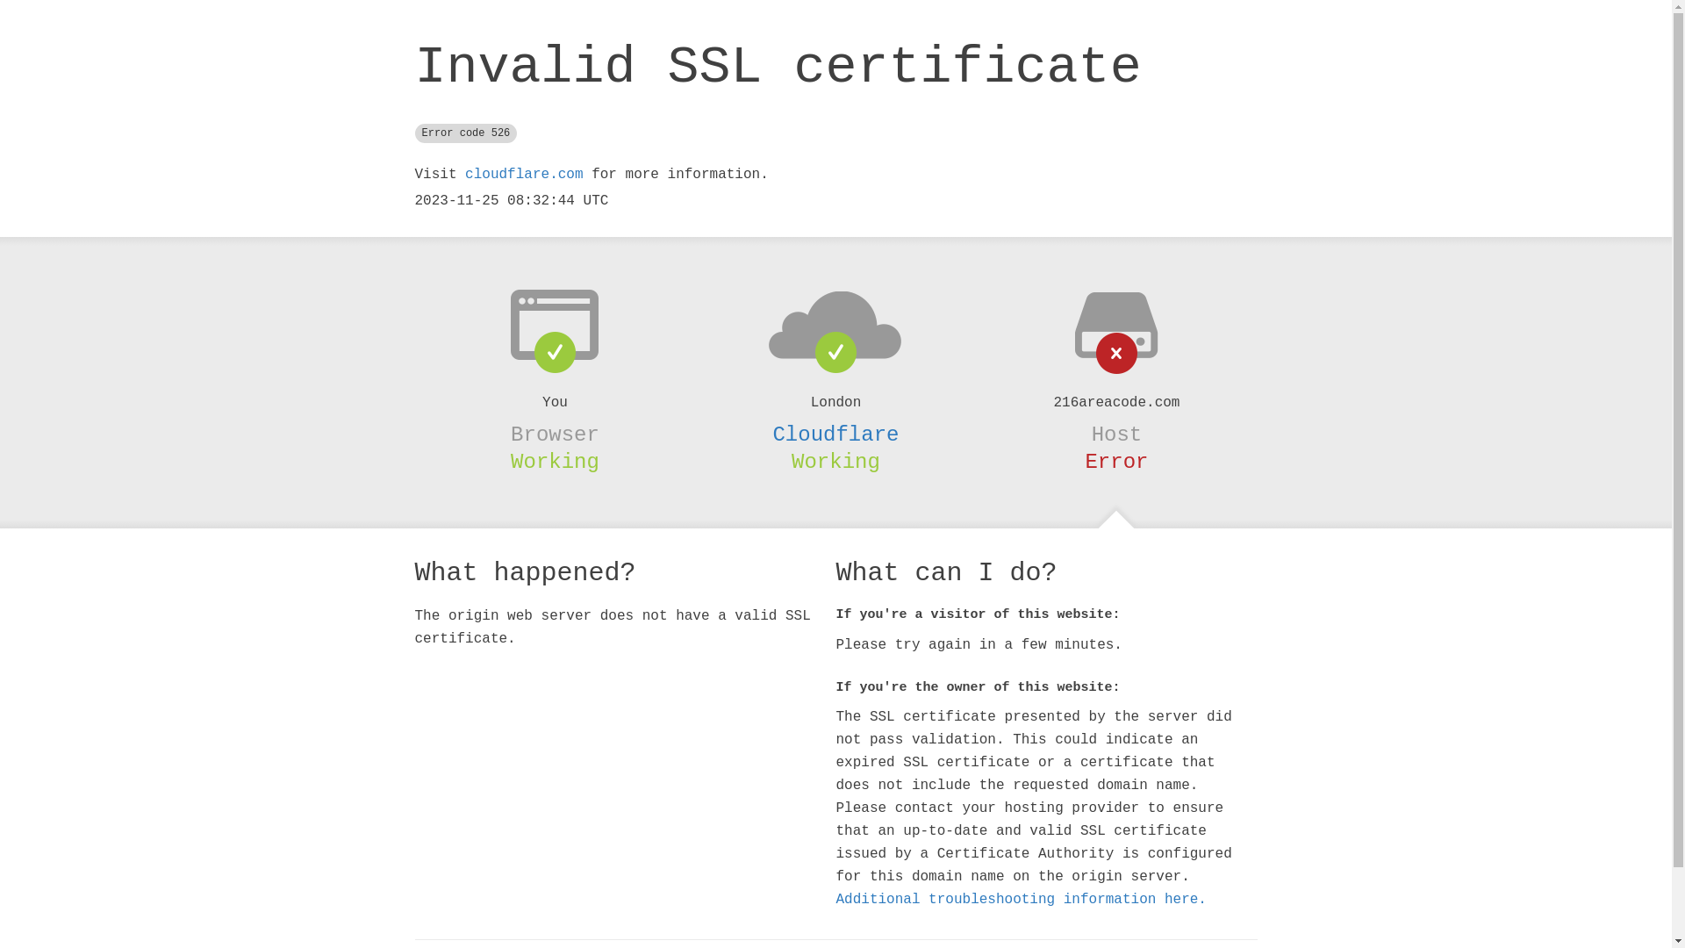  What do you see at coordinates (524, 175) in the screenshot?
I see `cloudflare.com` at bounding box center [524, 175].